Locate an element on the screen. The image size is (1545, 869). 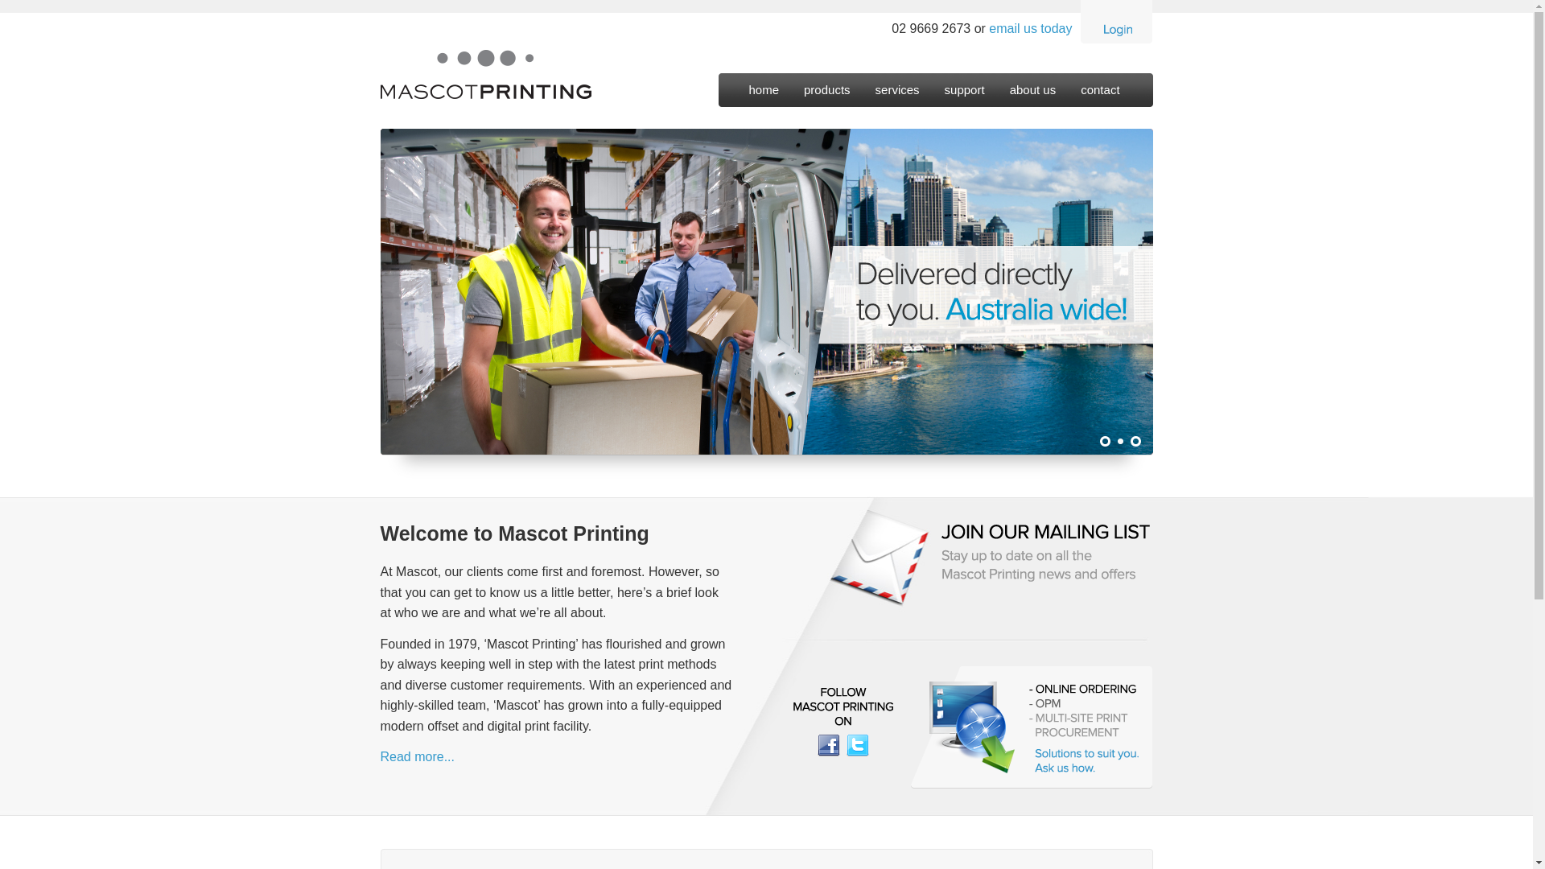
contact is located at coordinates (1112, 101).